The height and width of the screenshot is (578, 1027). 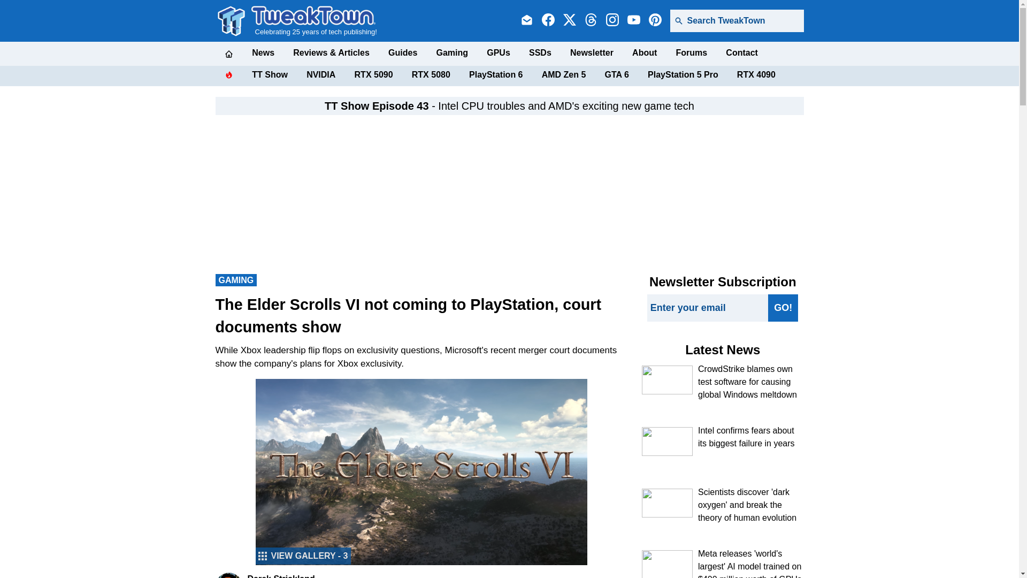 What do you see at coordinates (303, 556) in the screenshot?
I see `Open Gallery` at bounding box center [303, 556].